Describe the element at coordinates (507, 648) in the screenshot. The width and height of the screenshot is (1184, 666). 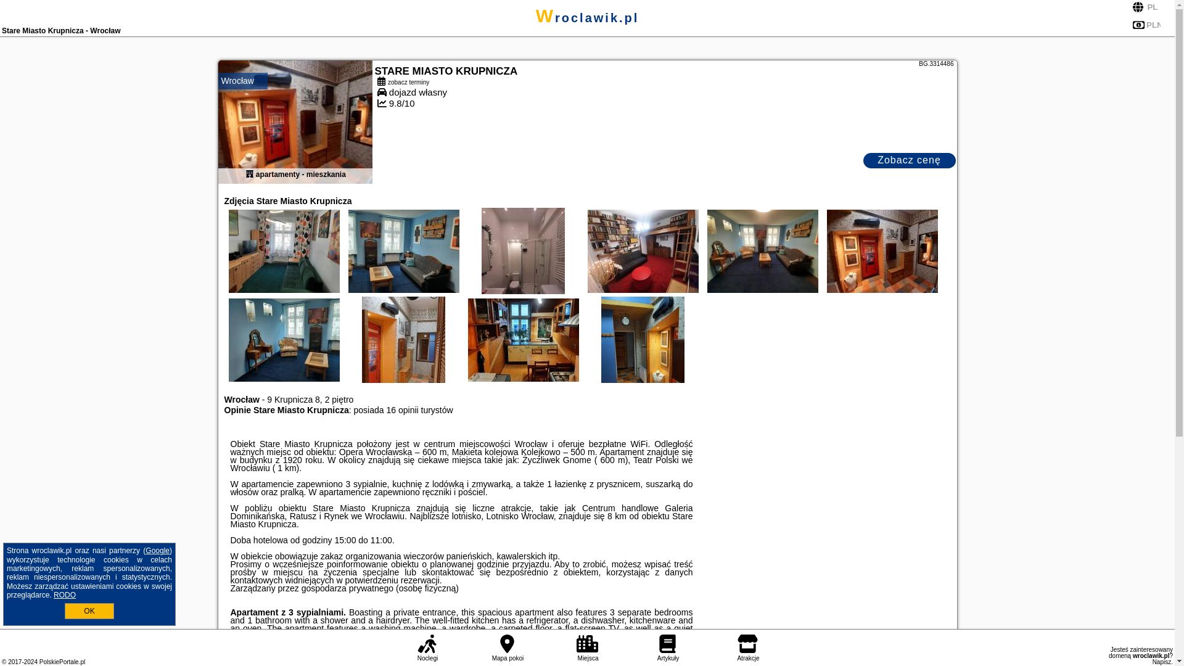
I see `Mapa pokoi` at that location.